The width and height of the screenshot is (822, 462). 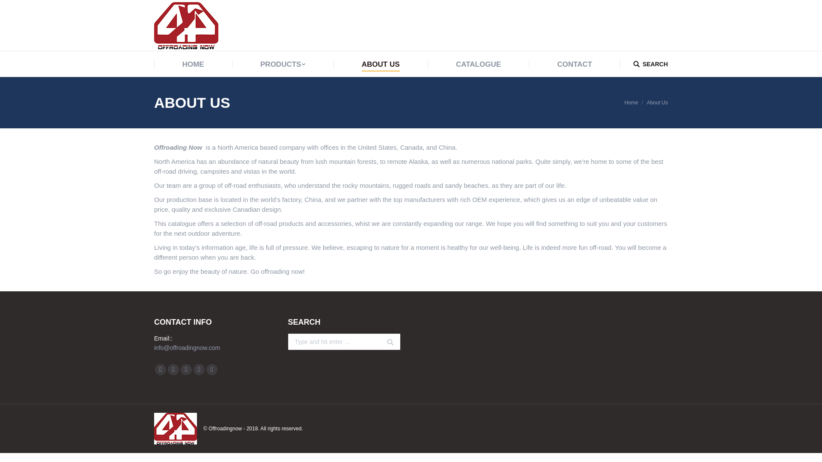 What do you see at coordinates (478, 64) in the screenshot?
I see `CATALOGUE` at bounding box center [478, 64].